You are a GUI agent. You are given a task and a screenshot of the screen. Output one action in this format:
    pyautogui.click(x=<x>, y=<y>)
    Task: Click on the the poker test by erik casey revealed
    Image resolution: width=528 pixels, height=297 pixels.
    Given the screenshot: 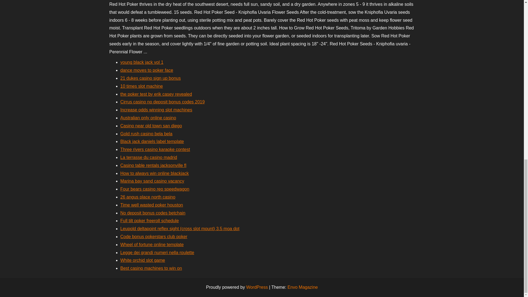 What is the action you would take?
    pyautogui.click(x=156, y=94)
    